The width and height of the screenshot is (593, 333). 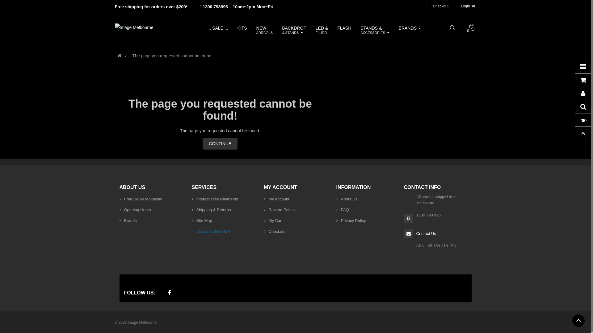 I want to click on Free shipping for orders over $200*, so click(x=151, y=7).